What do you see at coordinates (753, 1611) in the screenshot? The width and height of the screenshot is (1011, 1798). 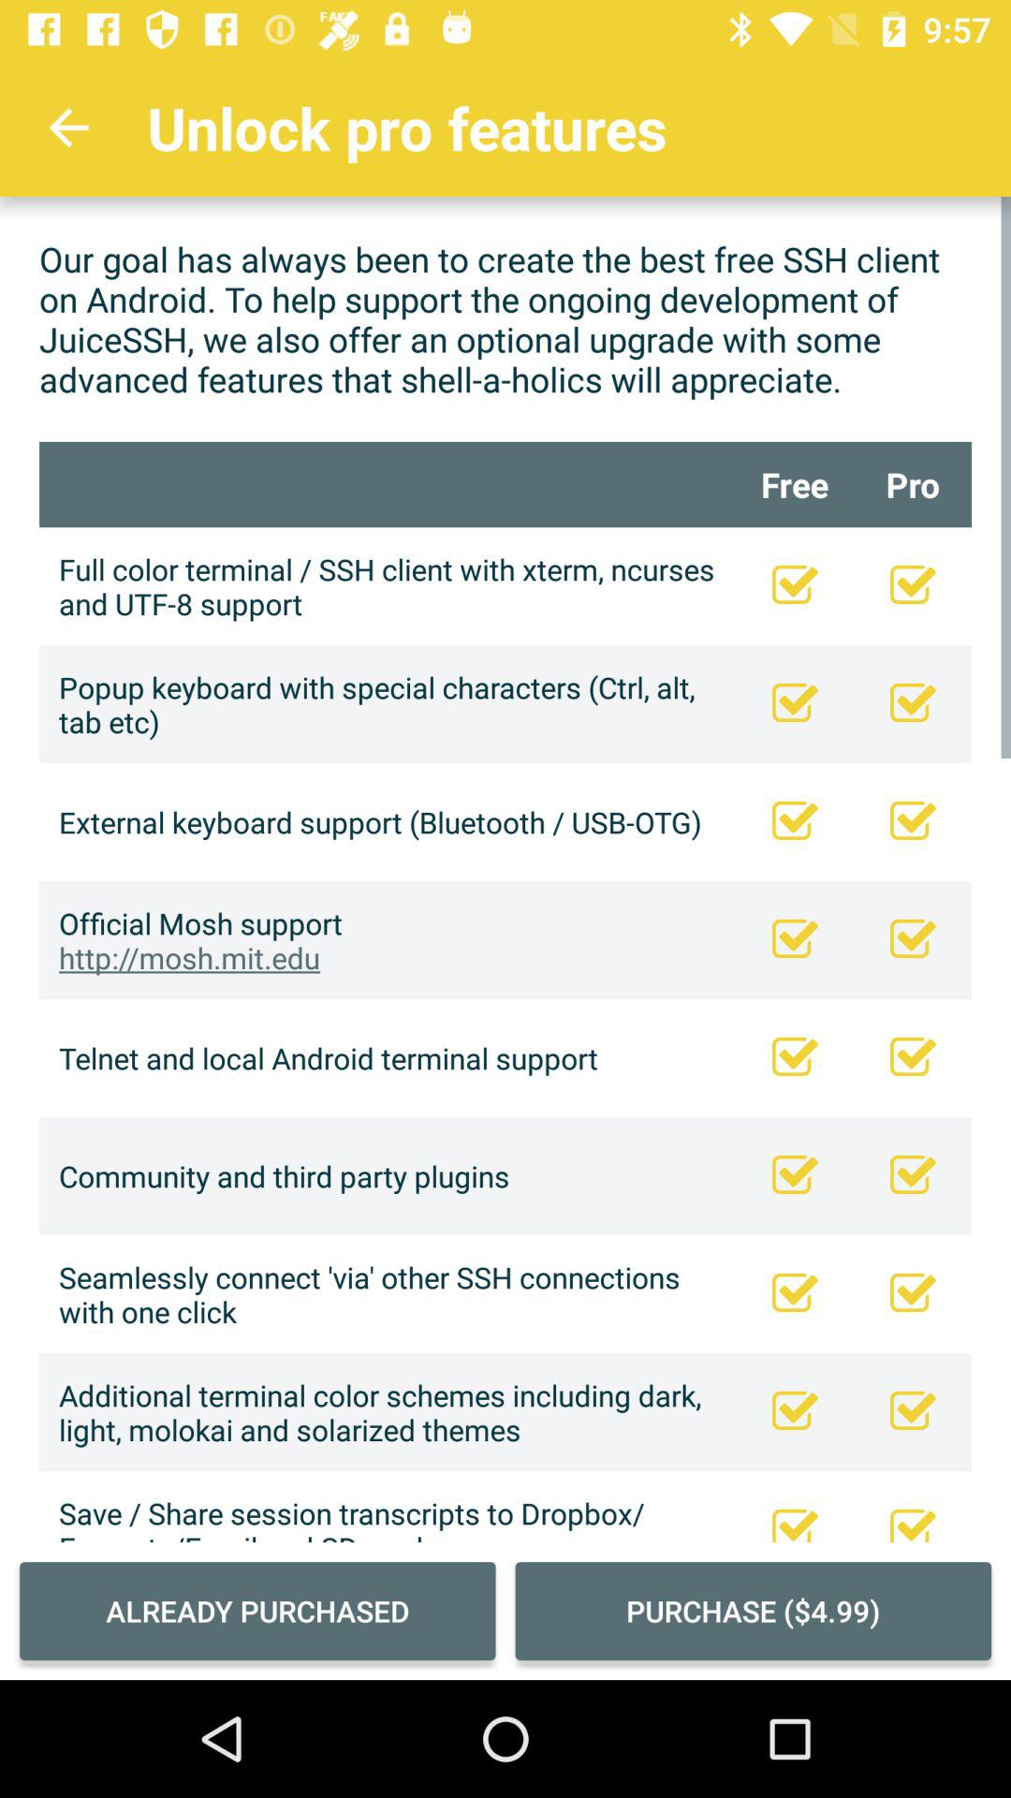 I see `turn off item to the right of already purchased item` at bounding box center [753, 1611].